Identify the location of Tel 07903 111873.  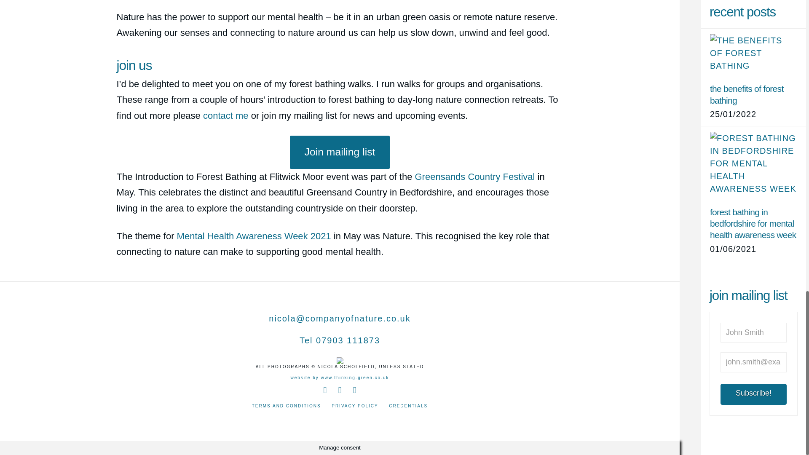
(340, 340).